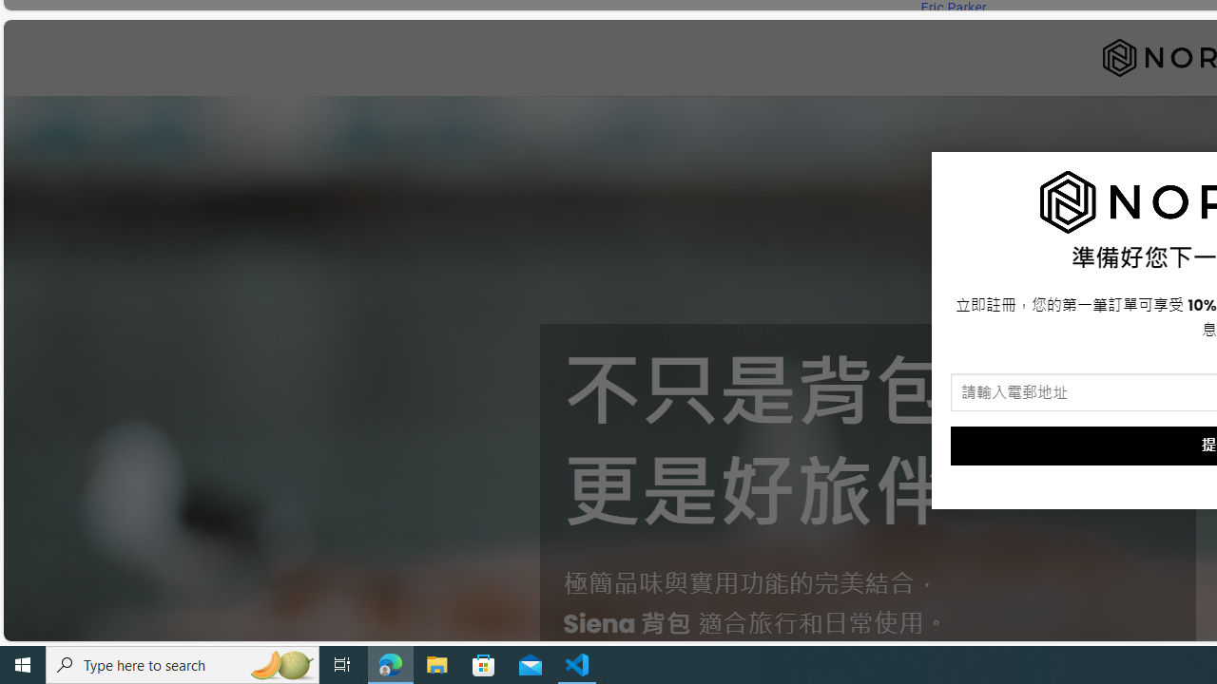 The width and height of the screenshot is (1217, 684). Describe the element at coordinates (953, 8) in the screenshot. I see `Eric Parker` at that location.